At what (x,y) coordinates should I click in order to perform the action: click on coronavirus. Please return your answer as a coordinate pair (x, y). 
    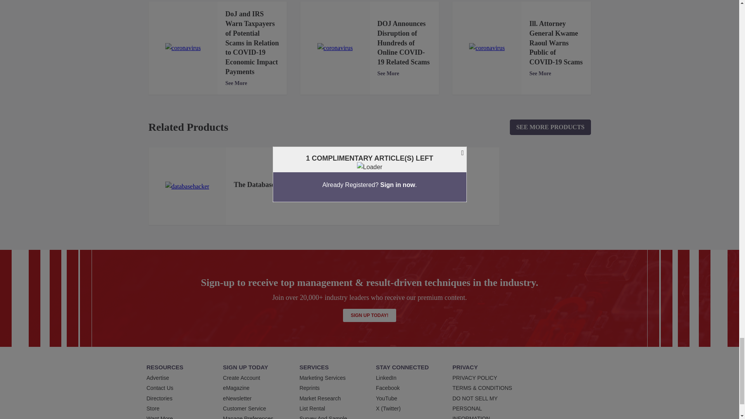
    Looking at the image, I should click on (335, 48).